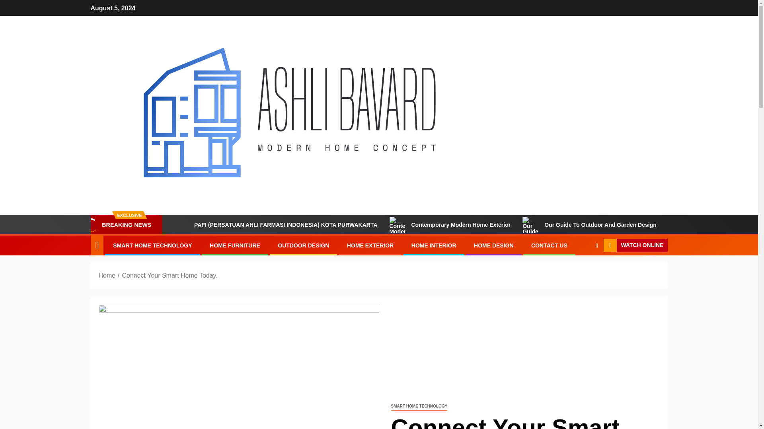  Describe the element at coordinates (303, 245) in the screenshot. I see `OUTDOOR DESIGN` at that location.